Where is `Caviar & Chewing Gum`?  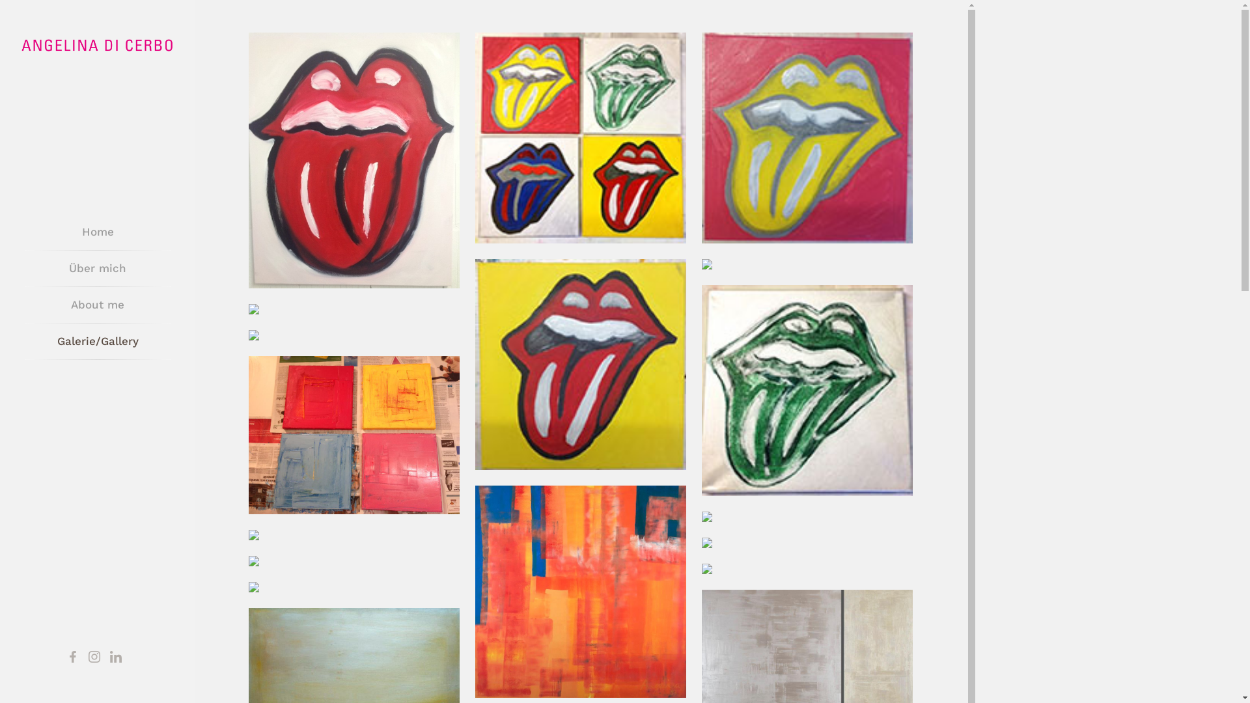 Caviar & Chewing Gum is located at coordinates (807, 517).